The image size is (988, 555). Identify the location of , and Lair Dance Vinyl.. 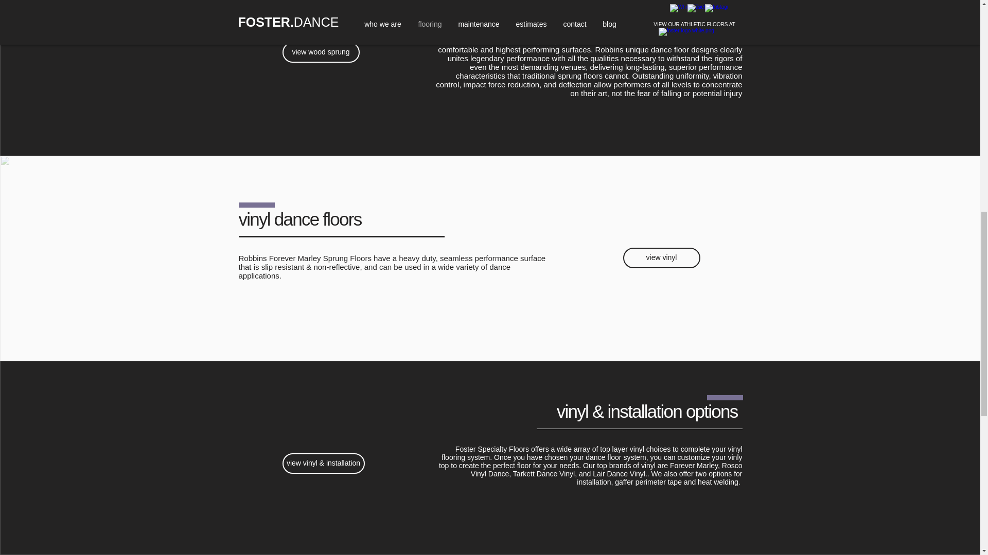
(611, 473).